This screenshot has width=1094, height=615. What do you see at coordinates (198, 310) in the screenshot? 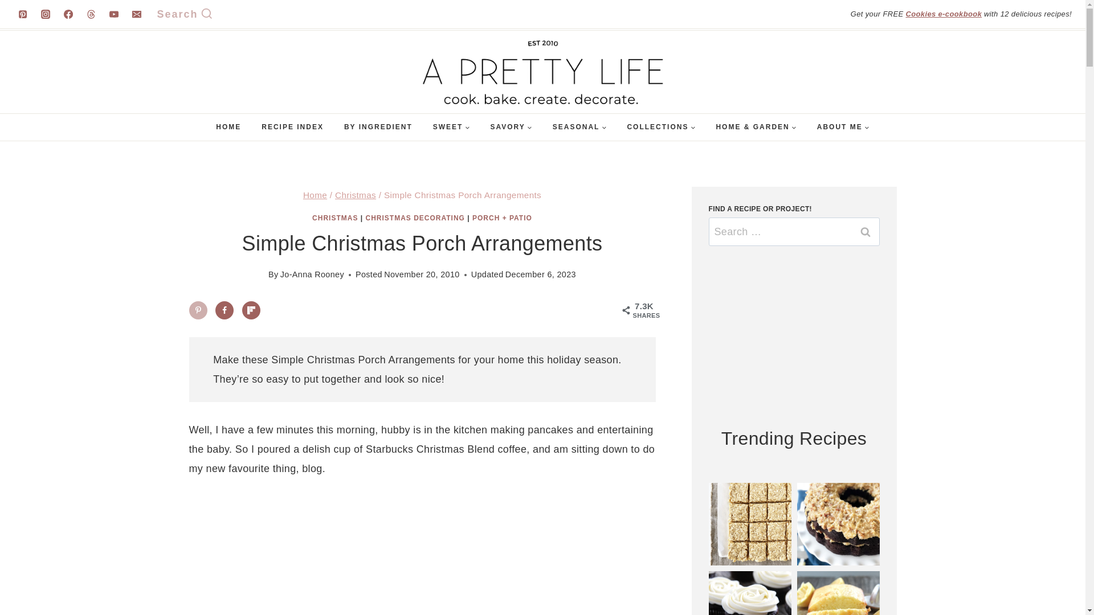
I see `Save to Pinterest` at bounding box center [198, 310].